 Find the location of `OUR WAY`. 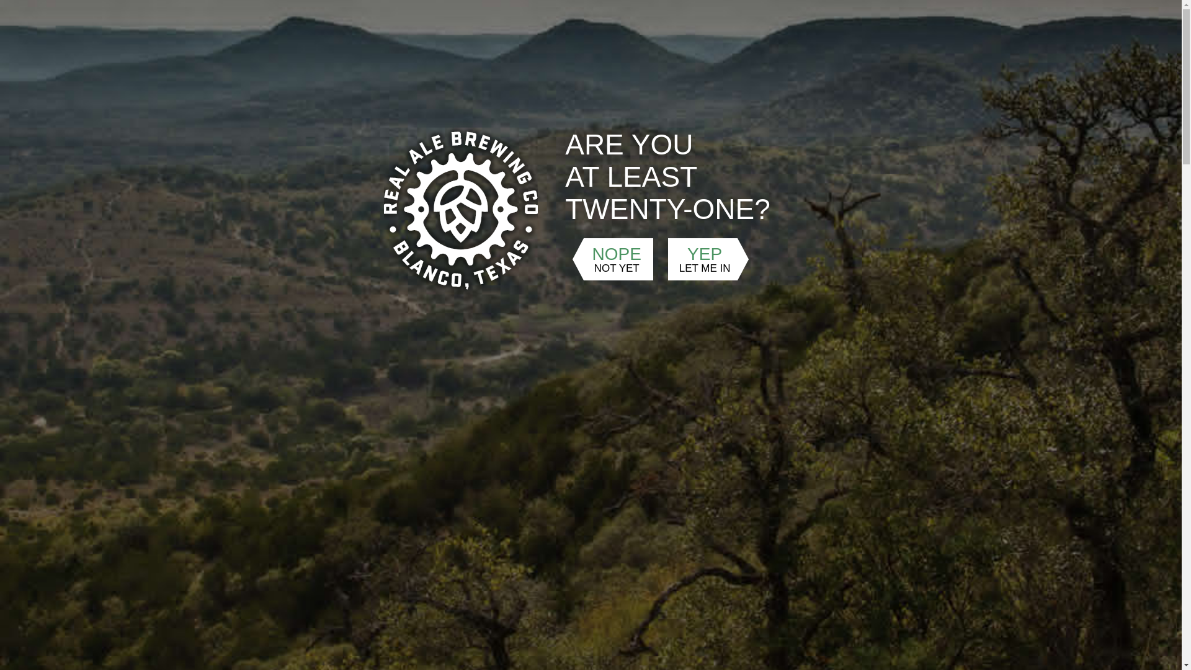

OUR WAY is located at coordinates (407, 118).